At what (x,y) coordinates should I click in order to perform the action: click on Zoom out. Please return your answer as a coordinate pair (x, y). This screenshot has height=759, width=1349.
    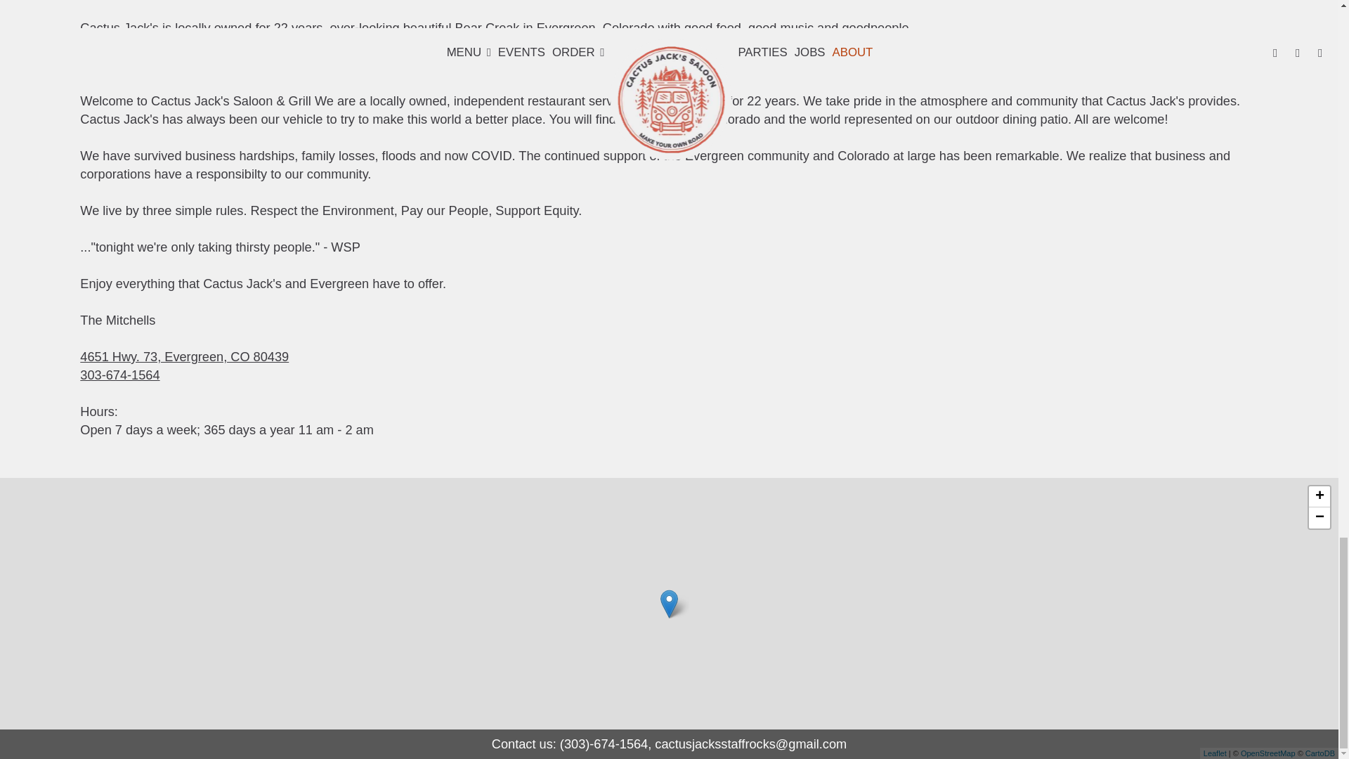
    Looking at the image, I should click on (1319, 517).